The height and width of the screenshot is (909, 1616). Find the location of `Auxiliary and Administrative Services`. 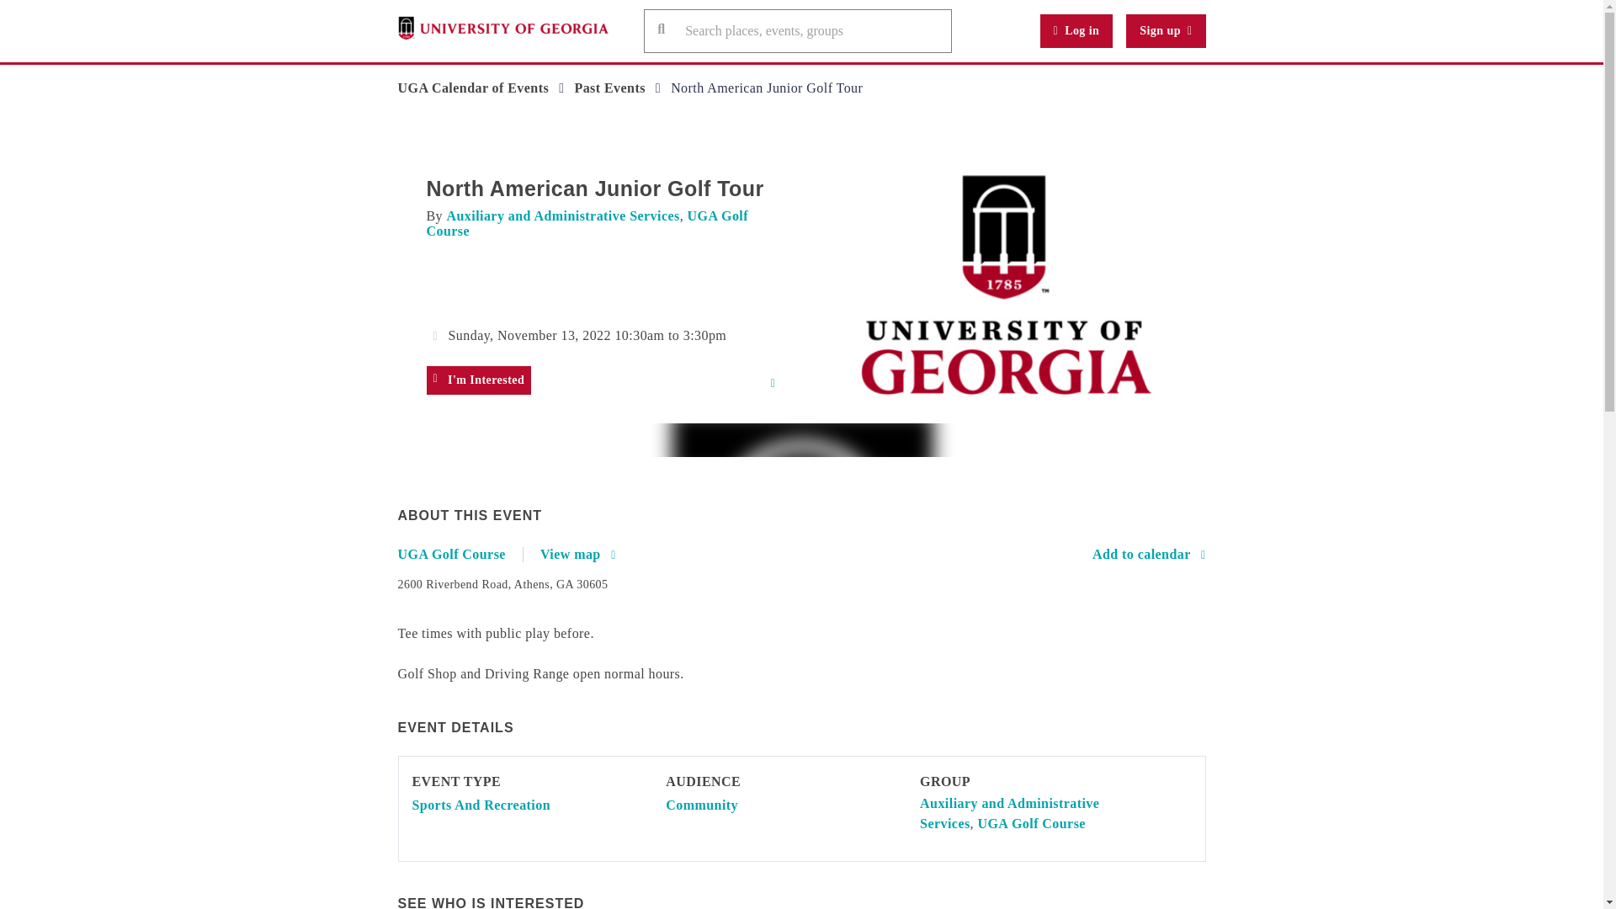

Auxiliary and Administrative Services is located at coordinates (562, 215).